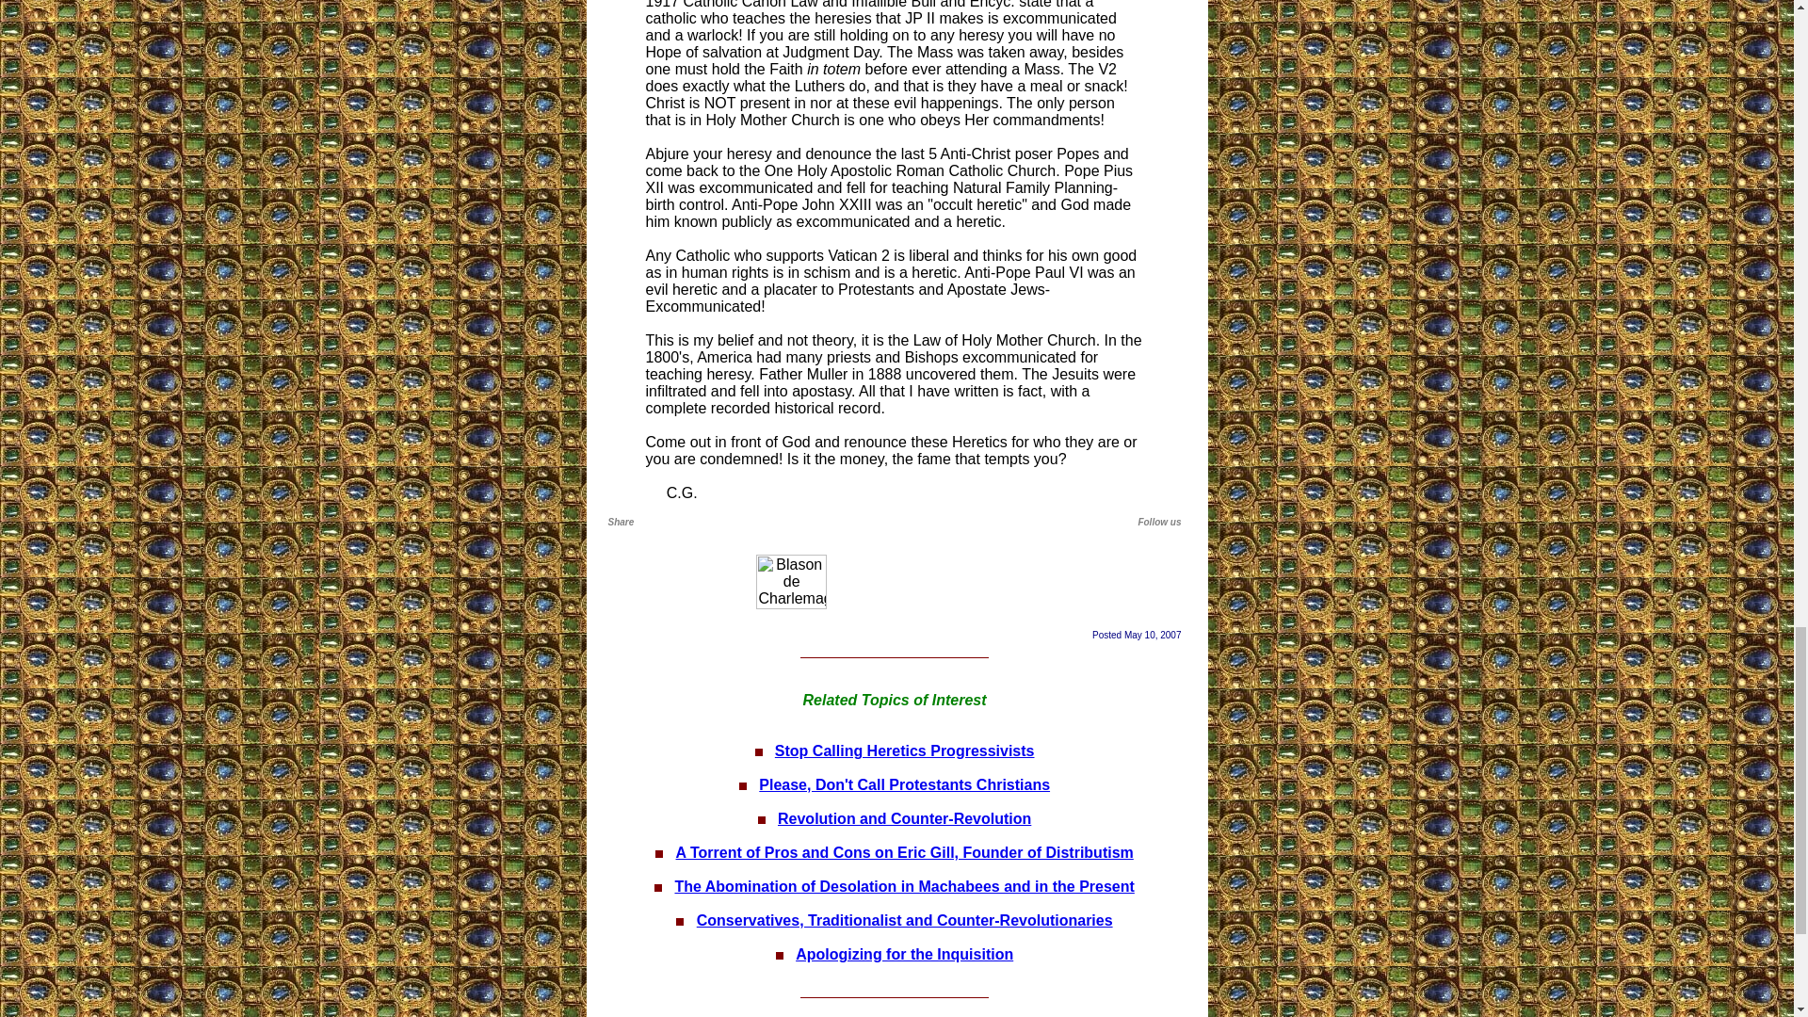 The width and height of the screenshot is (1808, 1017). I want to click on Apologizing for the Inquisition, so click(904, 954).